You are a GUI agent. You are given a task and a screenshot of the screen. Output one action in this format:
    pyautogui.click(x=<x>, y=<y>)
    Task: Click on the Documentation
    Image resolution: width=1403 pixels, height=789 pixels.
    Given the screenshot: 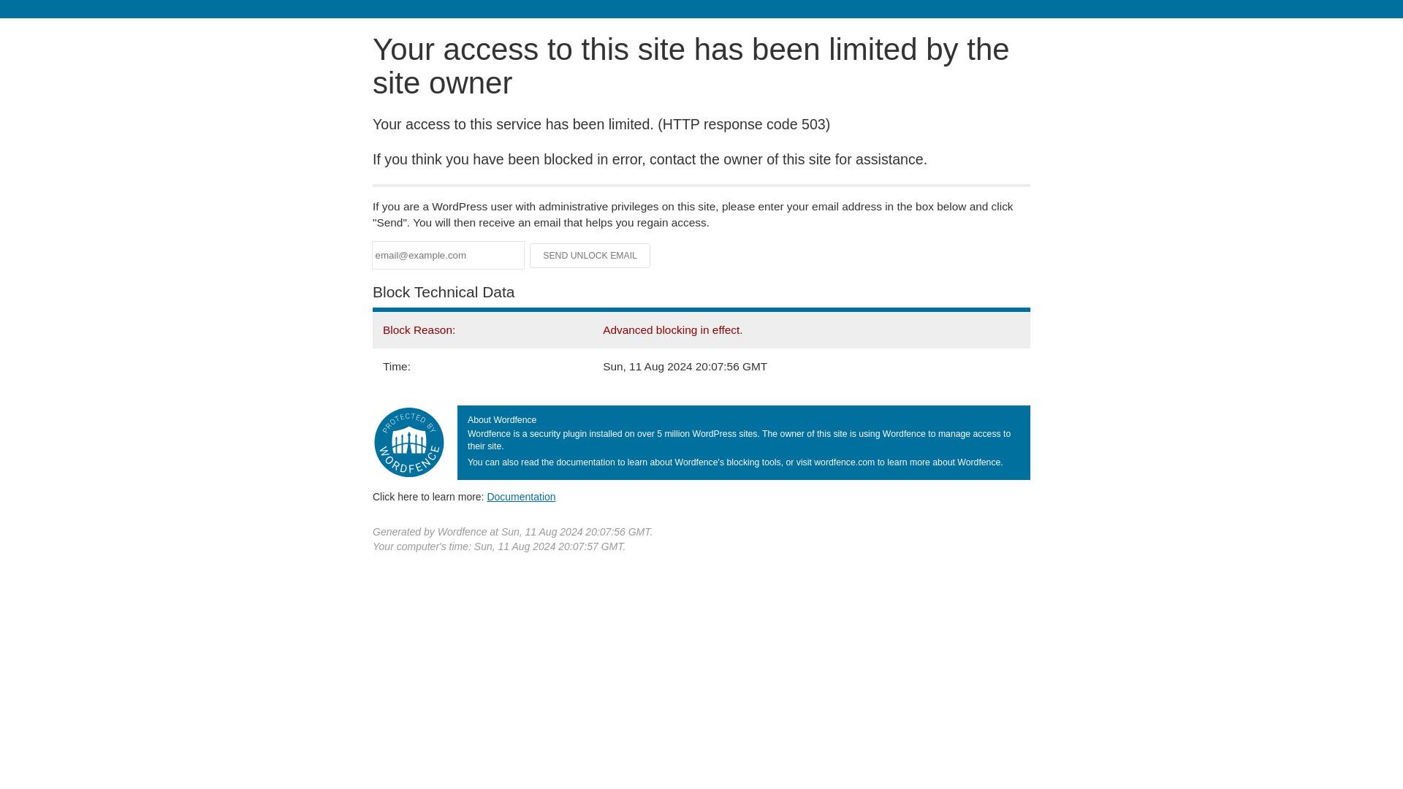 What is the action you would take?
    pyautogui.click(x=521, y=496)
    